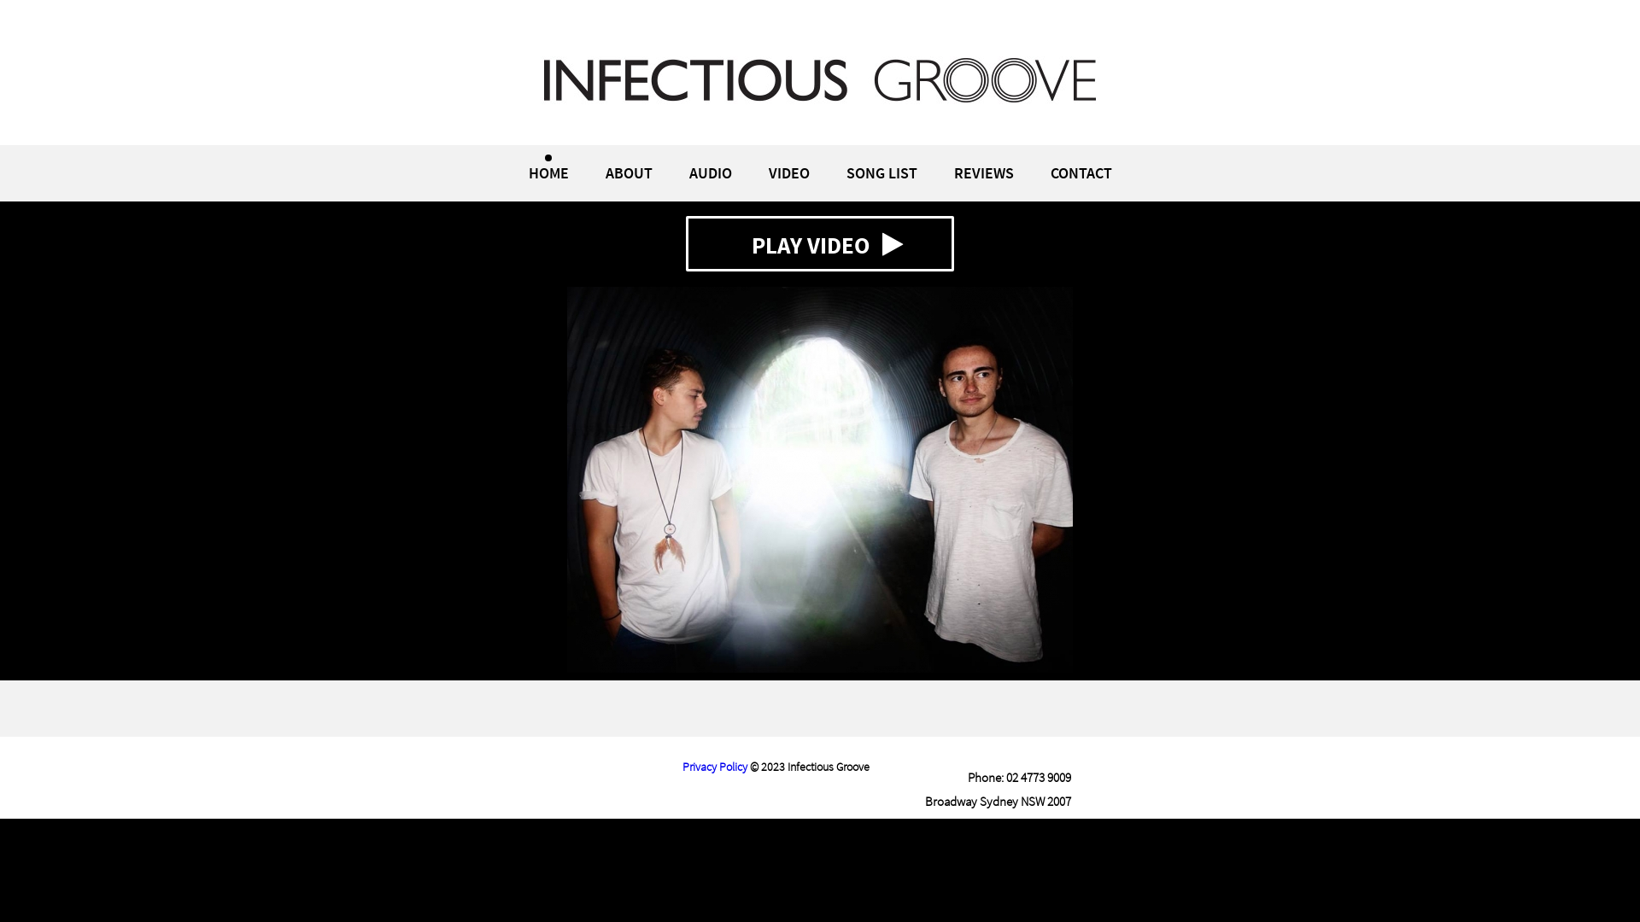 Image resolution: width=1640 pixels, height=922 pixels. Describe the element at coordinates (820, 244) in the screenshot. I see `PLAY VIDEO` at that location.